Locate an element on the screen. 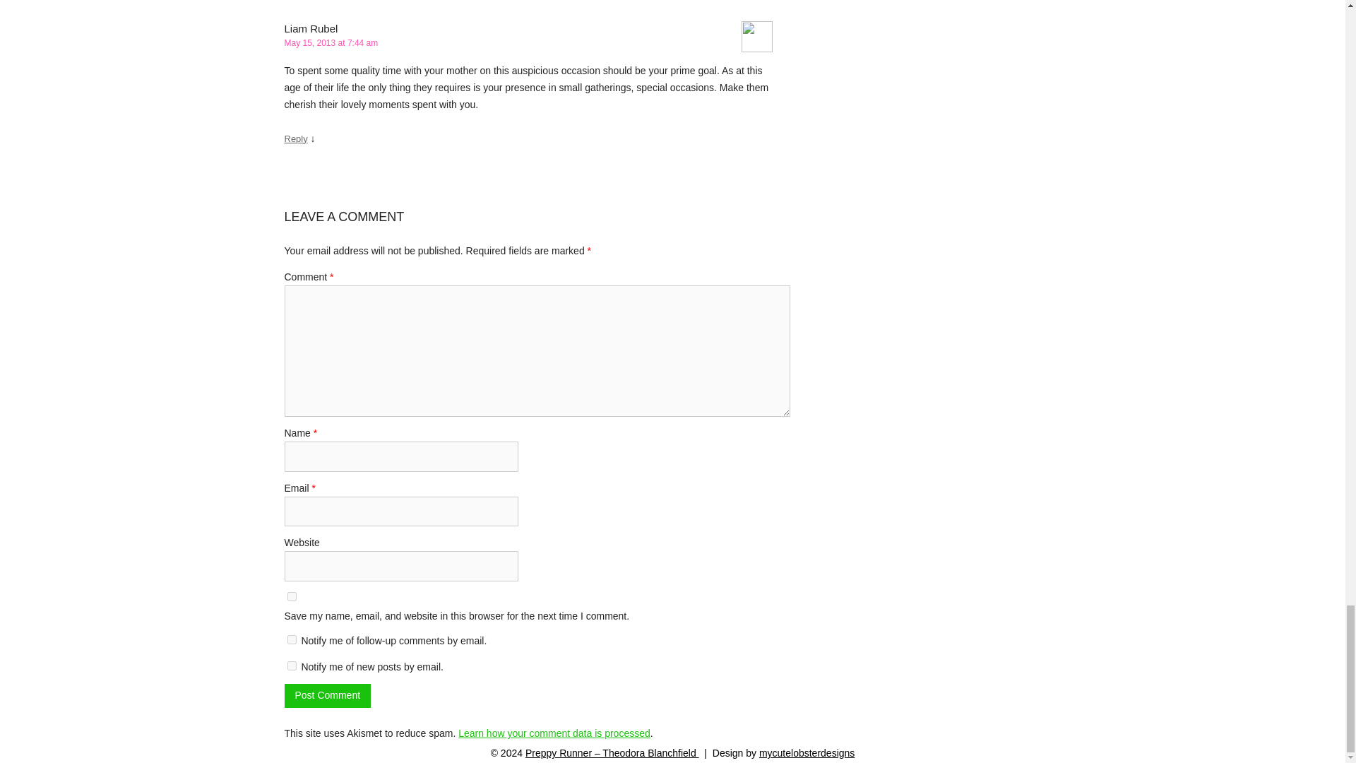  Post Comment is located at coordinates (326, 695).